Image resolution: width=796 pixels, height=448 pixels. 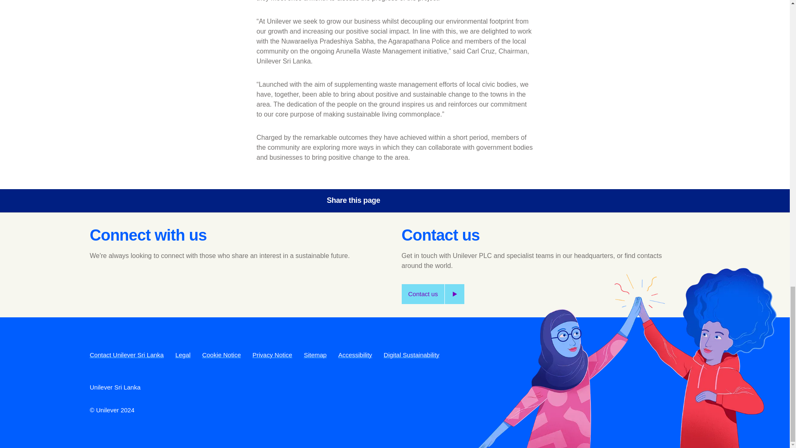 What do you see at coordinates (411, 355) in the screenshot?
I see `Digital Sustainability` at bounding box center [411, 355].